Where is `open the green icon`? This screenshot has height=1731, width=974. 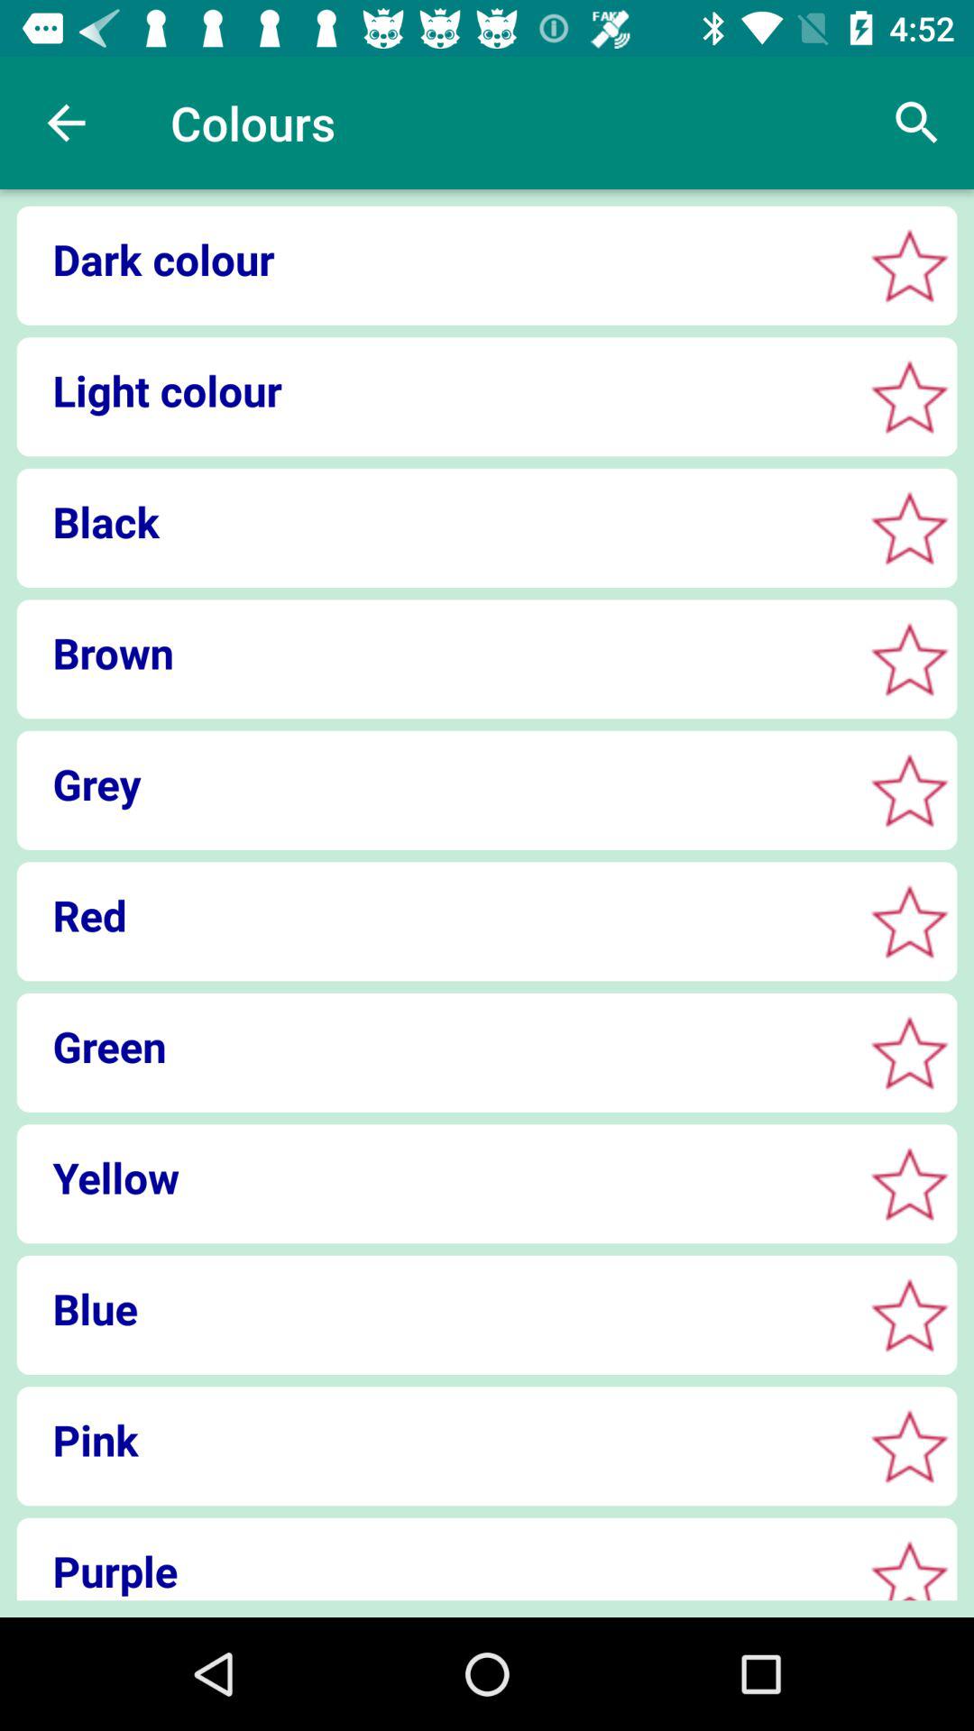 open the green icon is located at coordinates (433, 1046).